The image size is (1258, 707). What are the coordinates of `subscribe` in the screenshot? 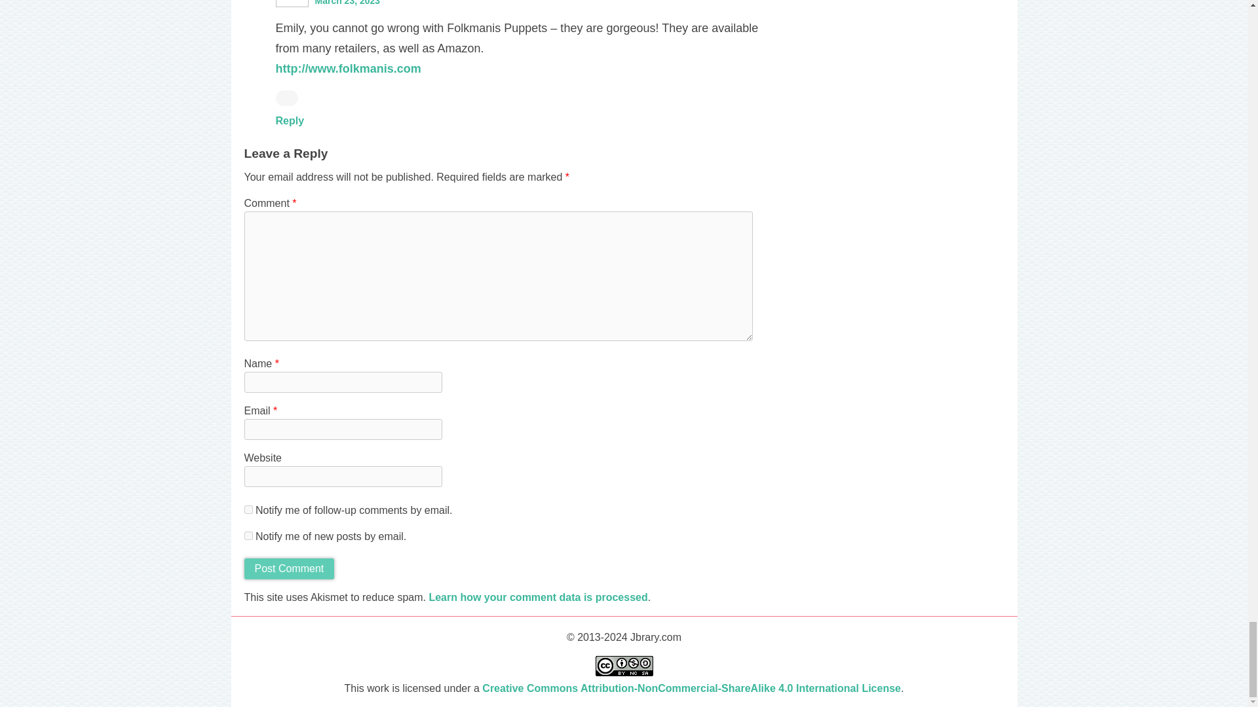 It's located at (248, 535).